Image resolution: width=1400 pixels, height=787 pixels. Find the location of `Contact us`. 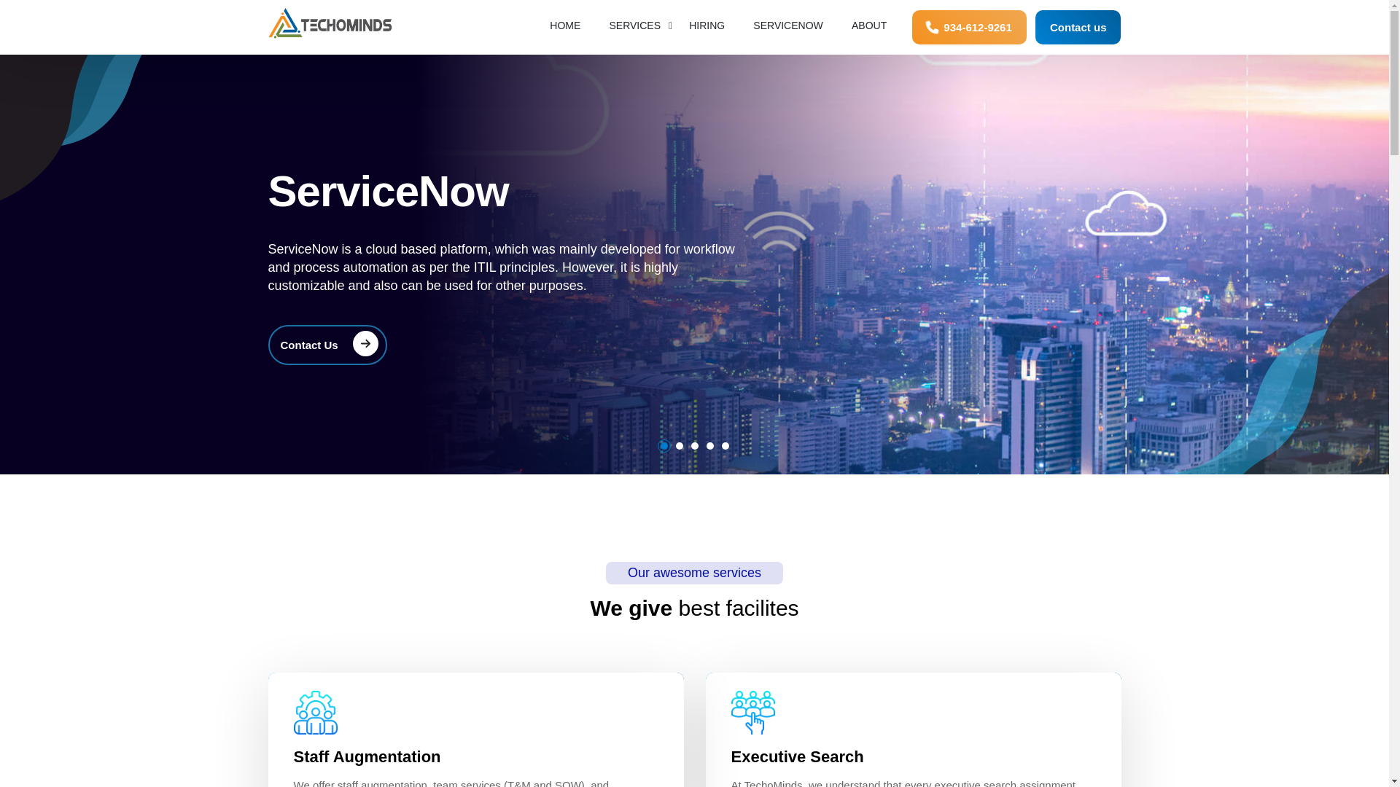

Contact us is located at coordinates (1078, 27).